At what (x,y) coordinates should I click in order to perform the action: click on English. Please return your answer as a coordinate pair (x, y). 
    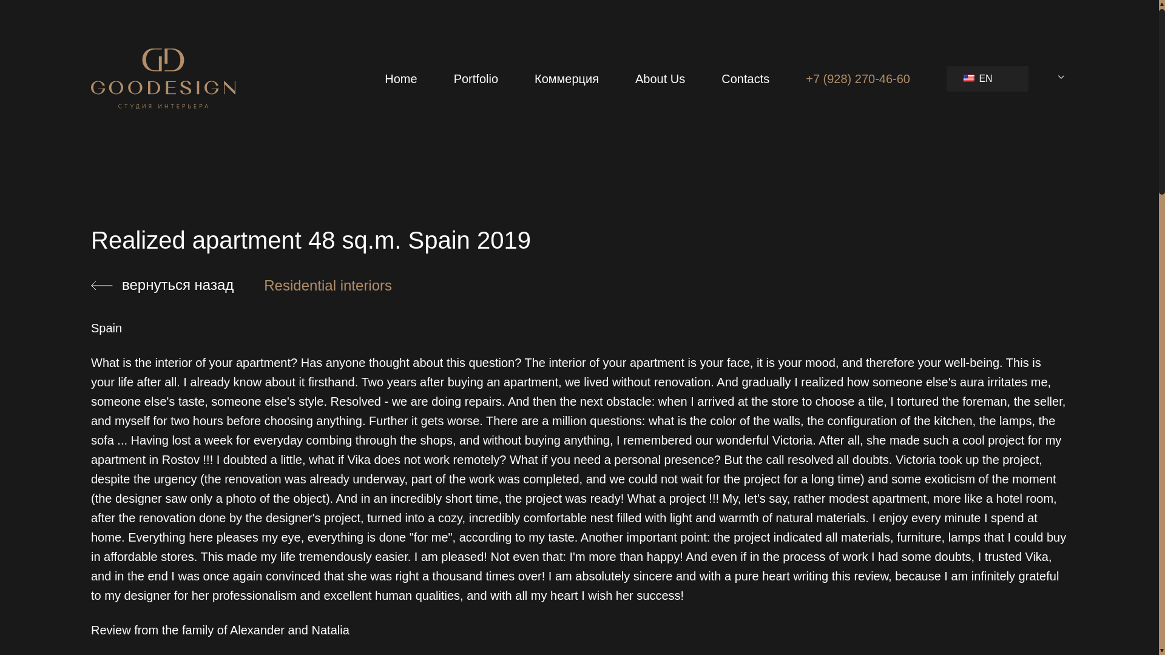
    Looking at the image, I should click on (968, 78).